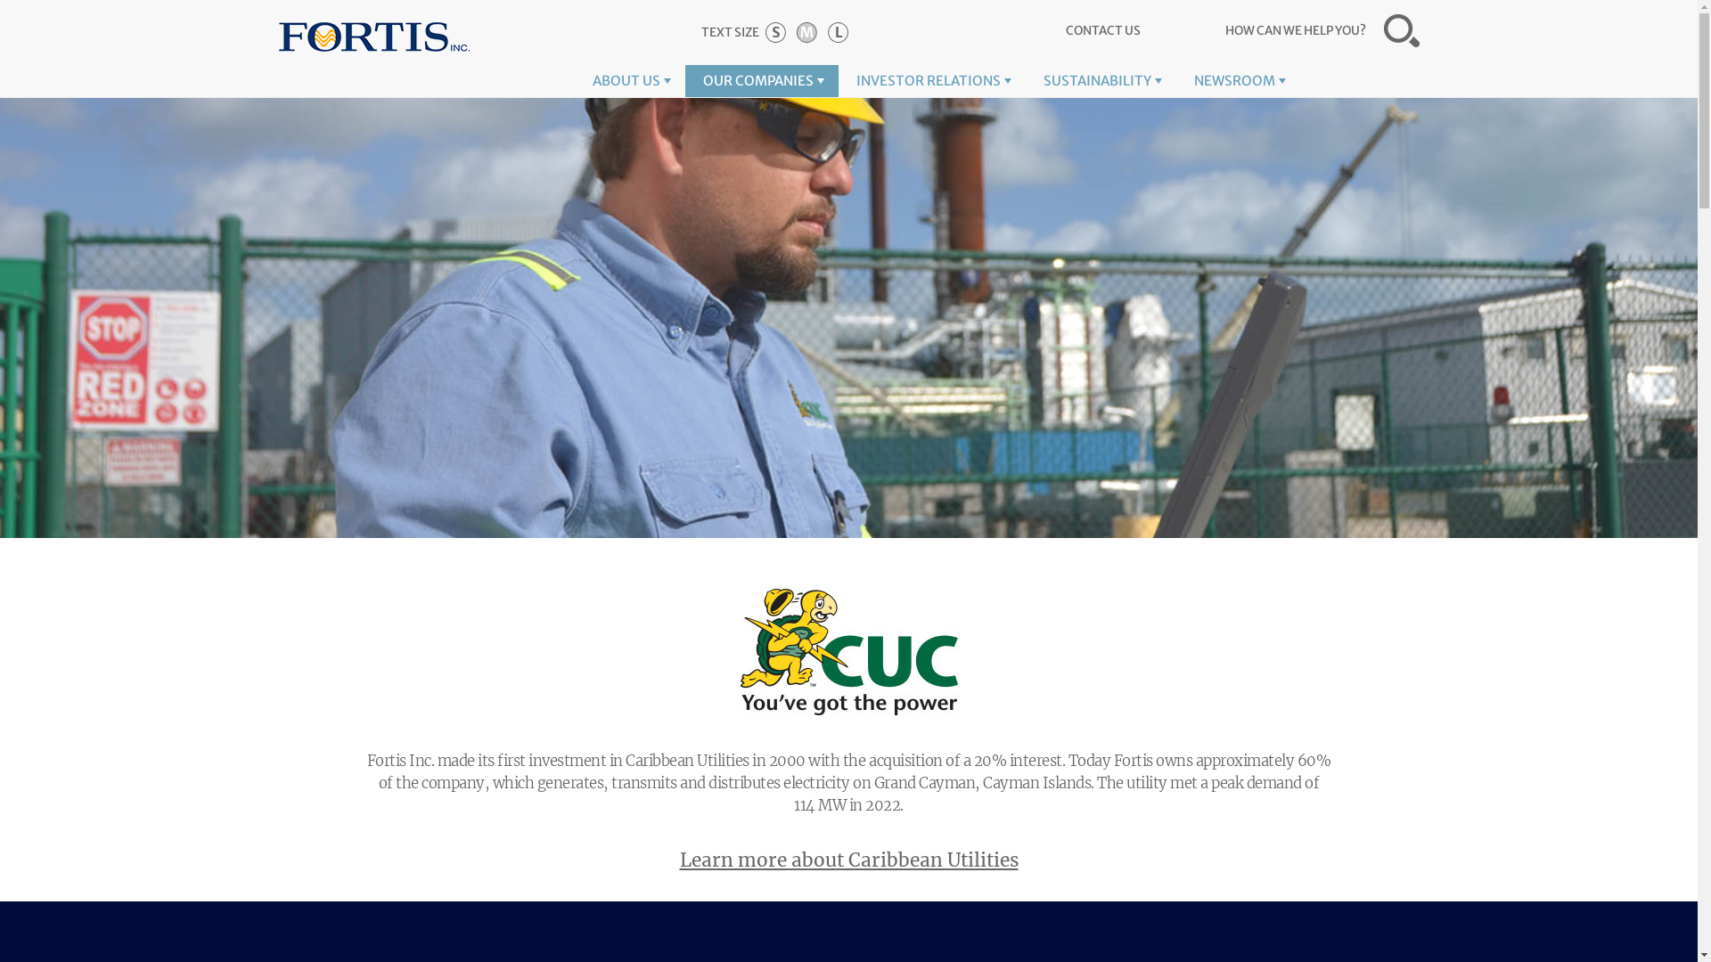  I want to click on NEWSROOM, so click(1239, 81).